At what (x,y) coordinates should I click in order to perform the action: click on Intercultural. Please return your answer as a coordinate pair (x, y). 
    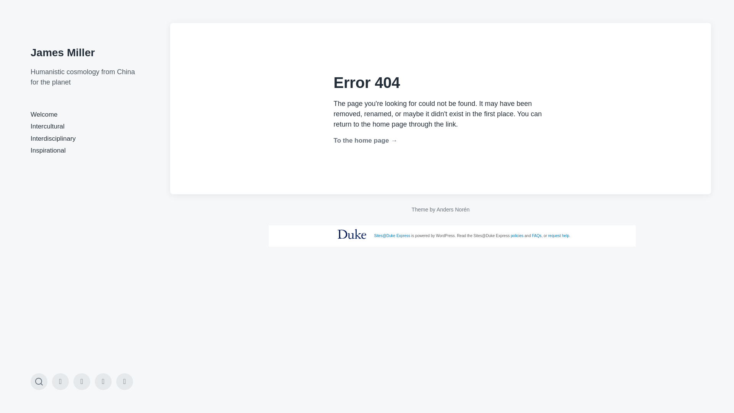
    Looking at the image, I should click on (47, 126).